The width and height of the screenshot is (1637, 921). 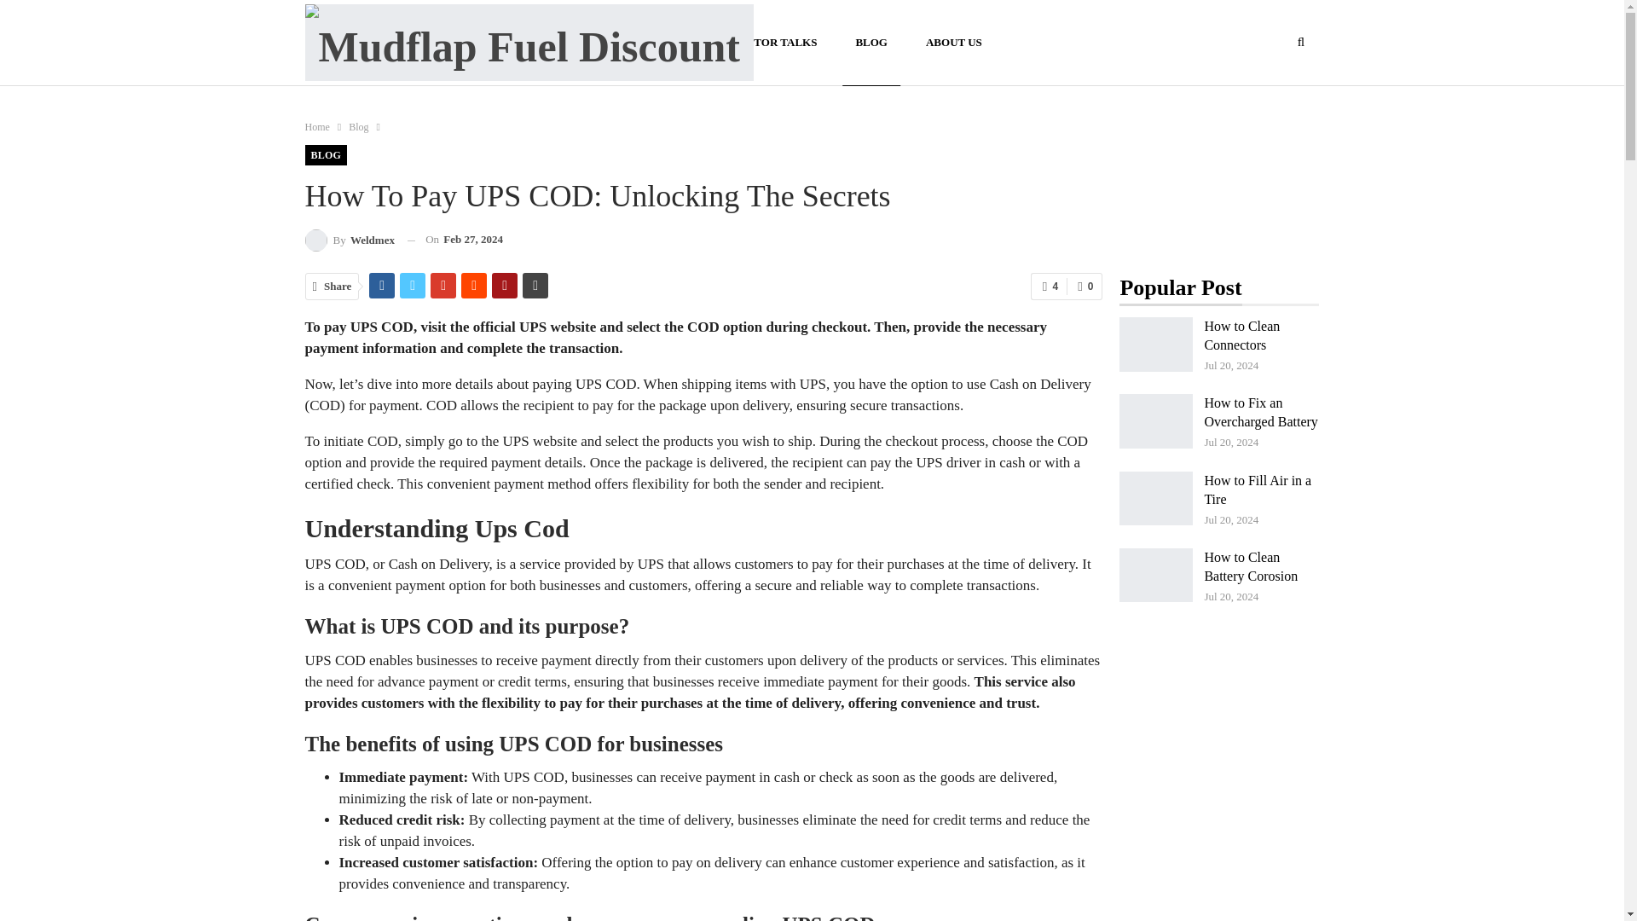 I want to click on ABOUT US, so click(x=954, y=43).